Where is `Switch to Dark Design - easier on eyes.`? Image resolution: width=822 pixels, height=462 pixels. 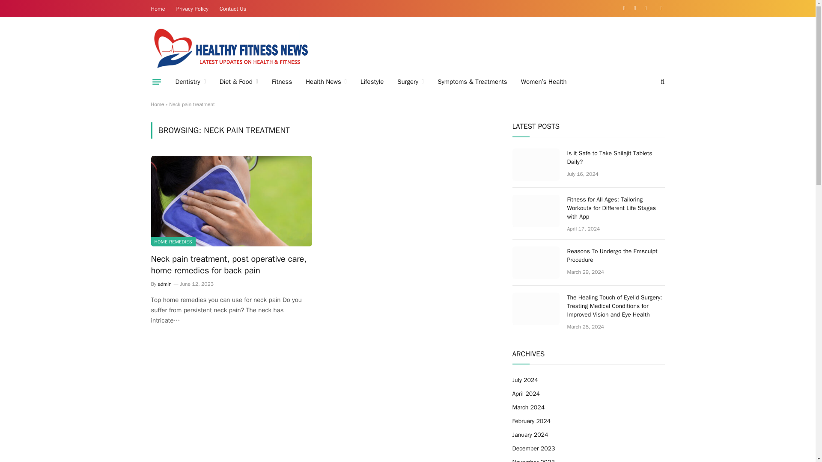 Switch to Dark Design - easier on eyes. is located at coordinates (661, 9).